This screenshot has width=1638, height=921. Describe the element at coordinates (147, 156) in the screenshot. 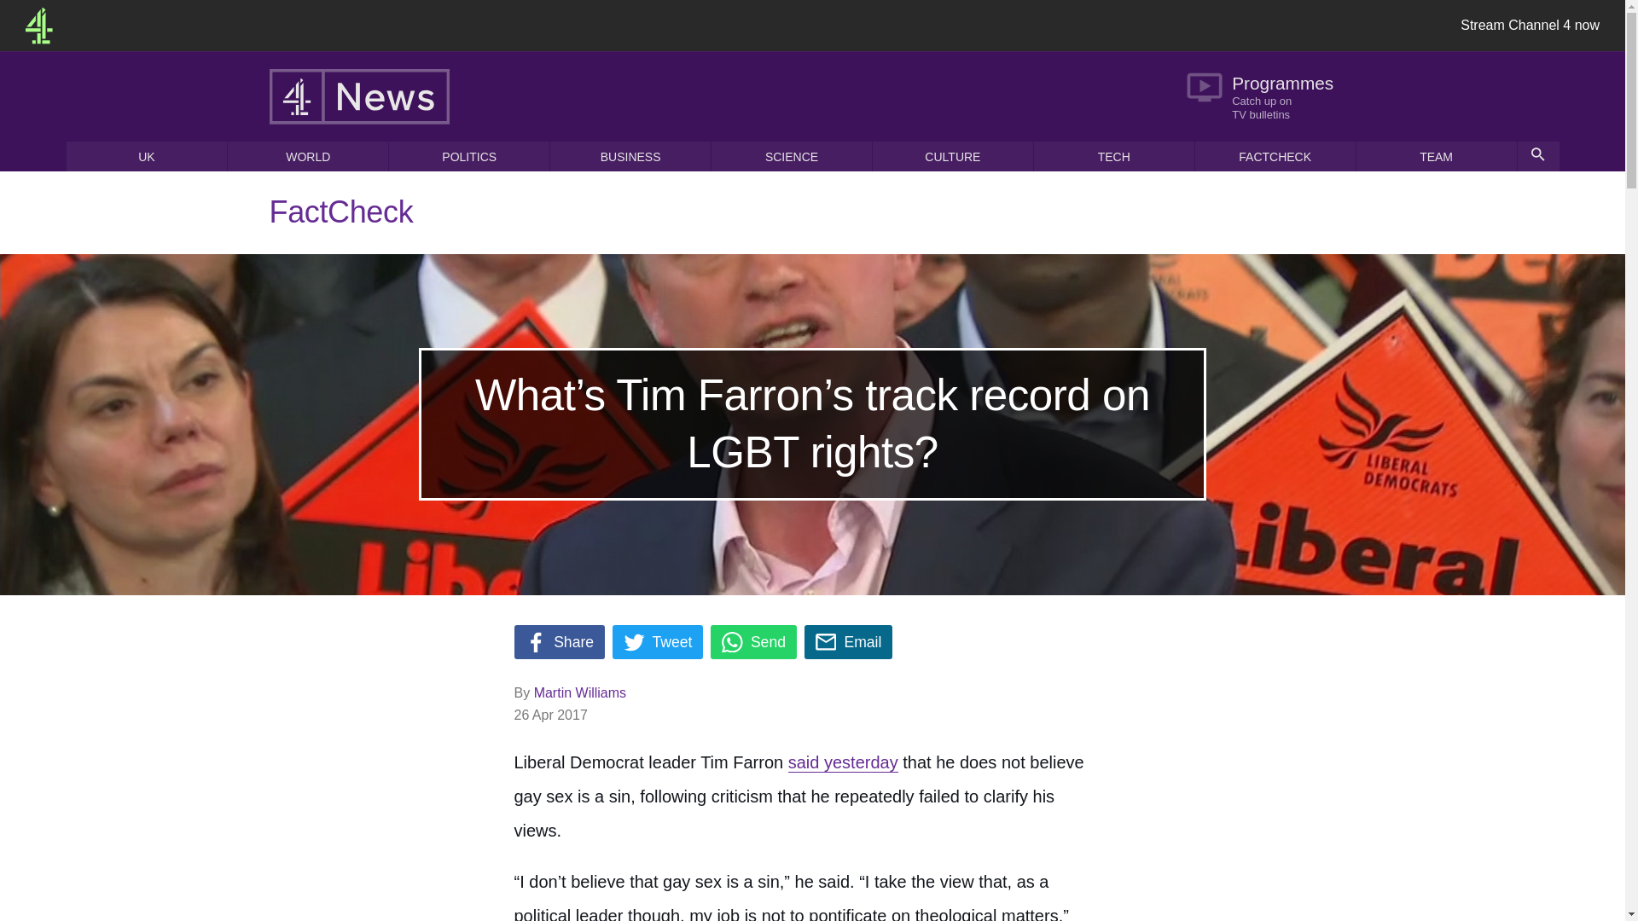

I see `UK news` at that location.